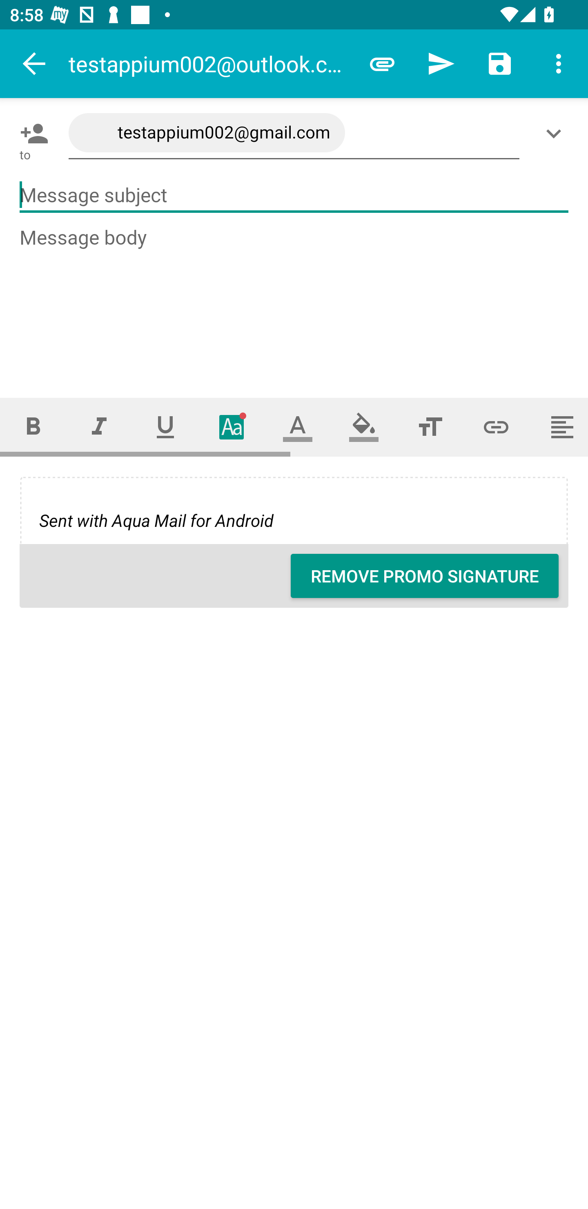 The image size is (588, 1209). What do you see at coordinates (232, 427) in the screenshot?
I see `Typeface (font)` at bounding box center [232, 427].